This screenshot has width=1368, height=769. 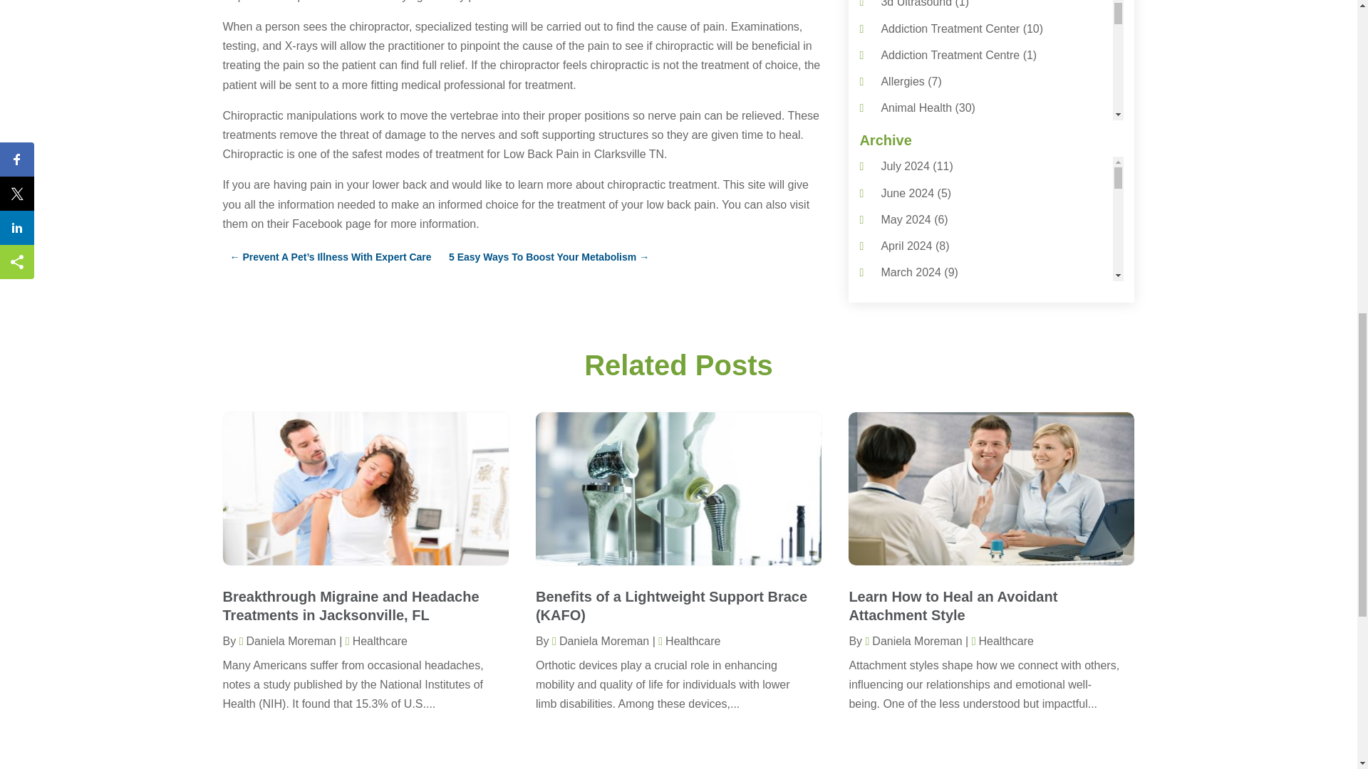 What do you see at coordinates (942, 293) in the screenshot?
I see `Biotechnology Company` at bounding box center [942, 293].